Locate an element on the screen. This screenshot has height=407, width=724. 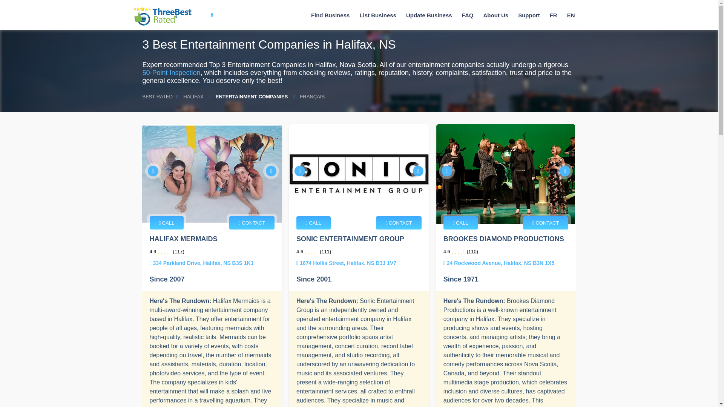
FAQ is located at coordinates (468, 15).